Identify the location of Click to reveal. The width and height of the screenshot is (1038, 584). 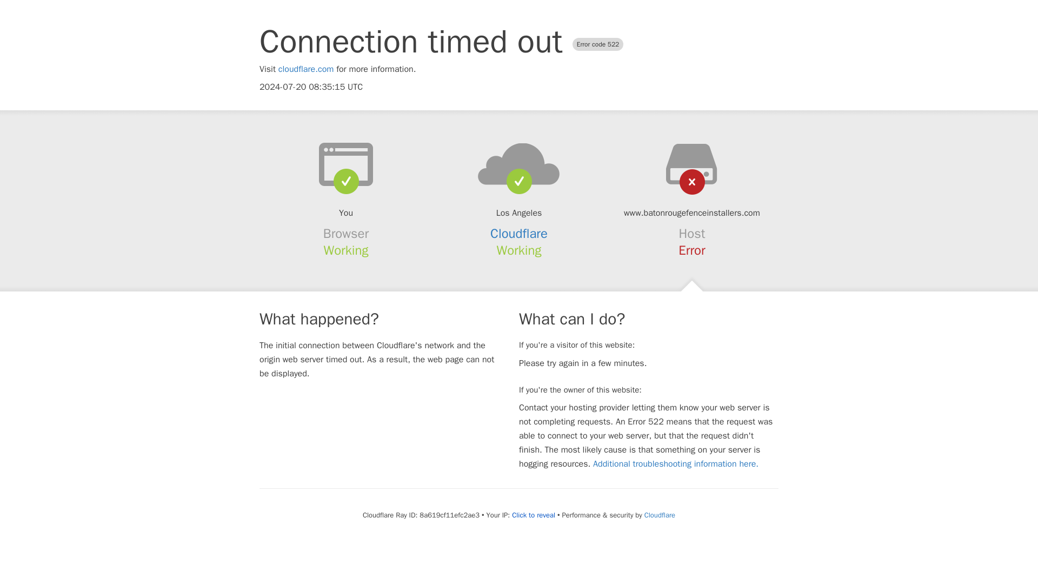
(533, 515).